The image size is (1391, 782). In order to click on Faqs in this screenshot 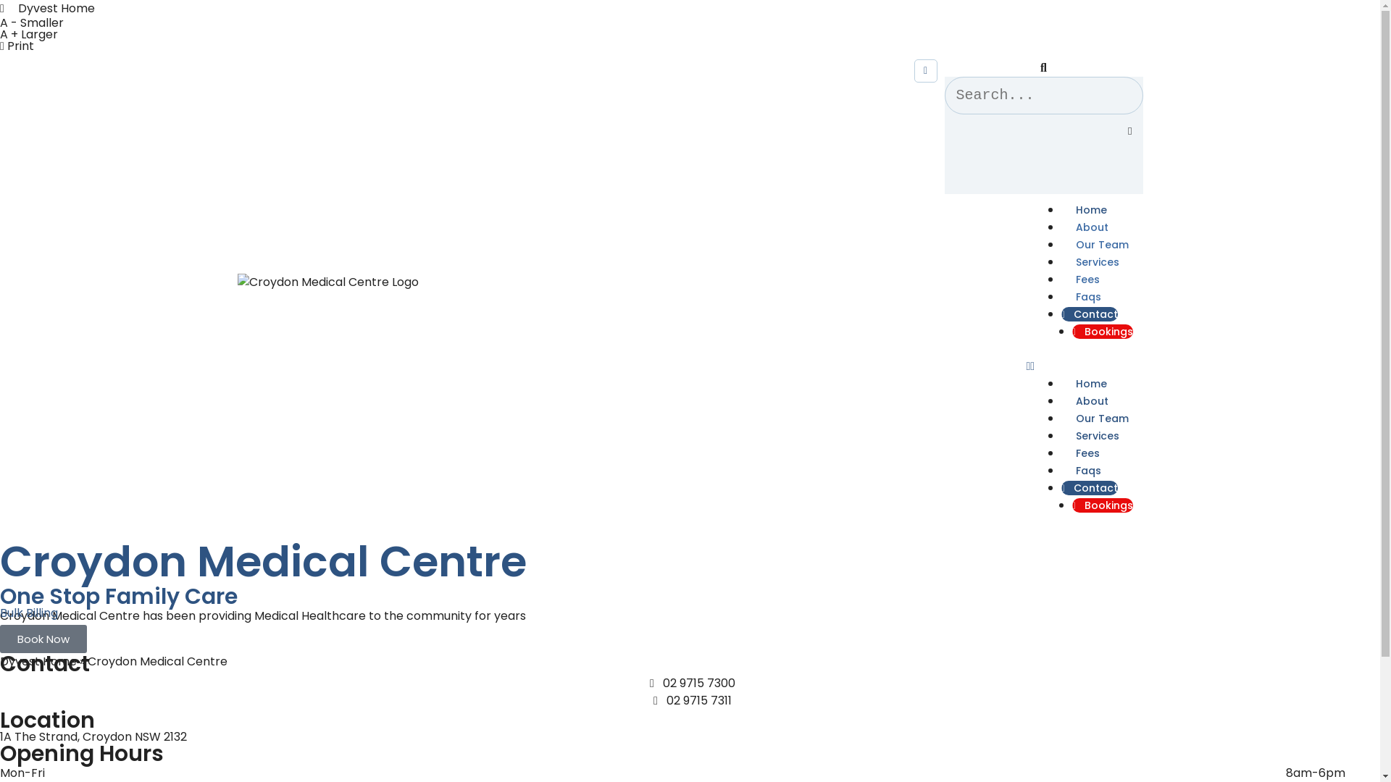, I will do `click(1088, 473)`.